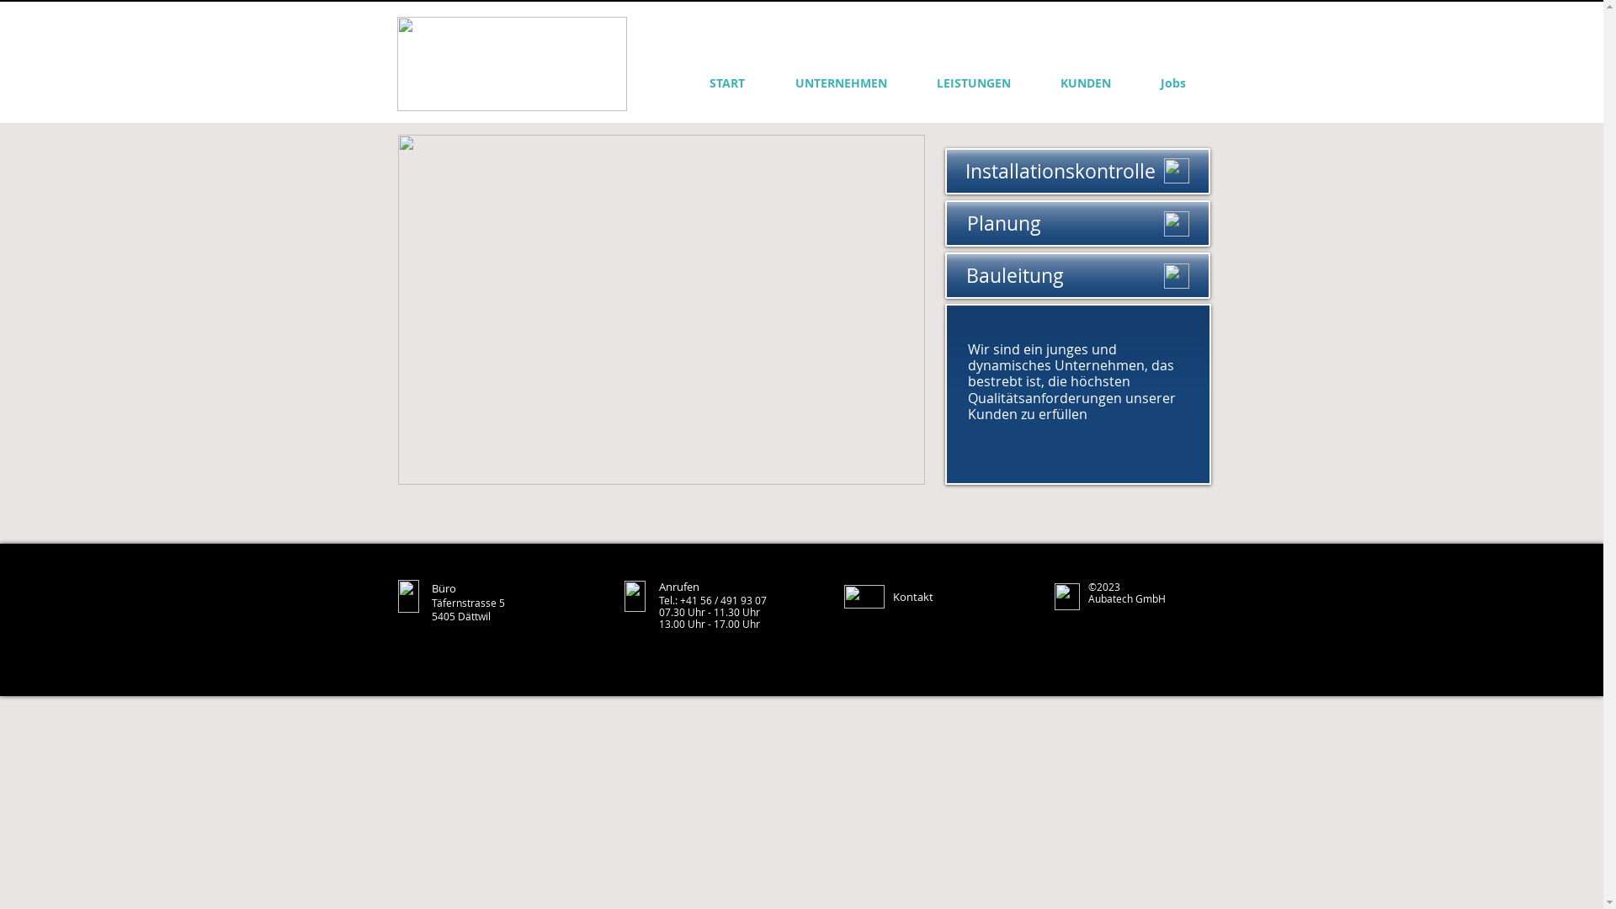  What do you see at coordinates (1077, 224) in the screenshot?
I see `Planung` at bounding box center [1077, 224].